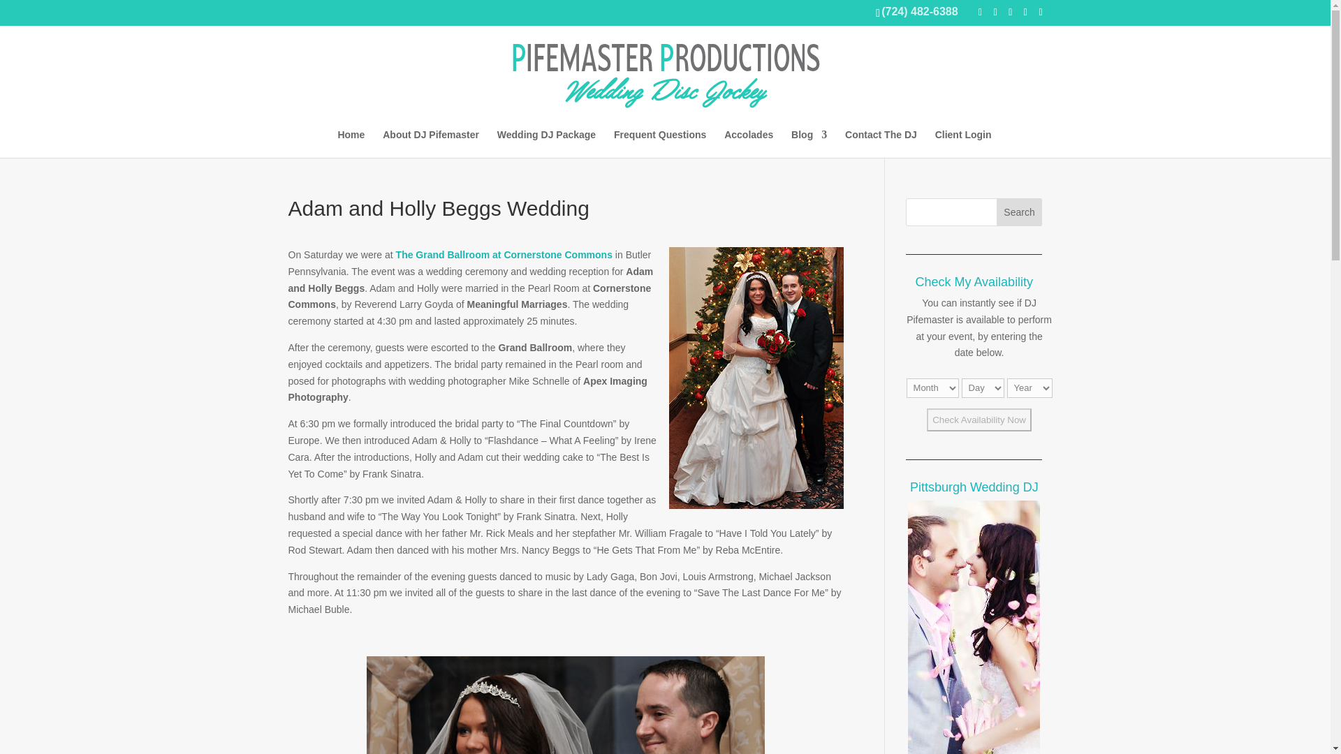  What do you see at coordinates (881, 143) in the screenshot?
I see `Contact The DJ` at bounding box center [881, 143].